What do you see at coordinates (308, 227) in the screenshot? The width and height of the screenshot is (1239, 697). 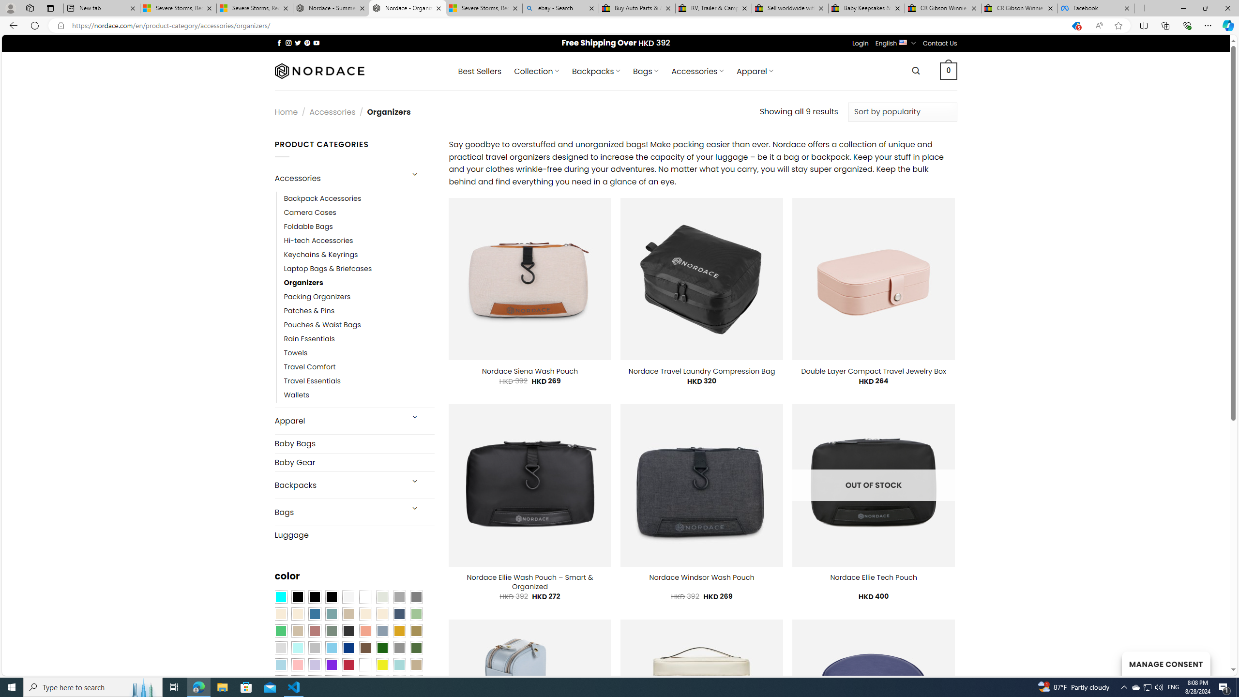 I see `Foldable Bags` at bounding box center [308, 227].